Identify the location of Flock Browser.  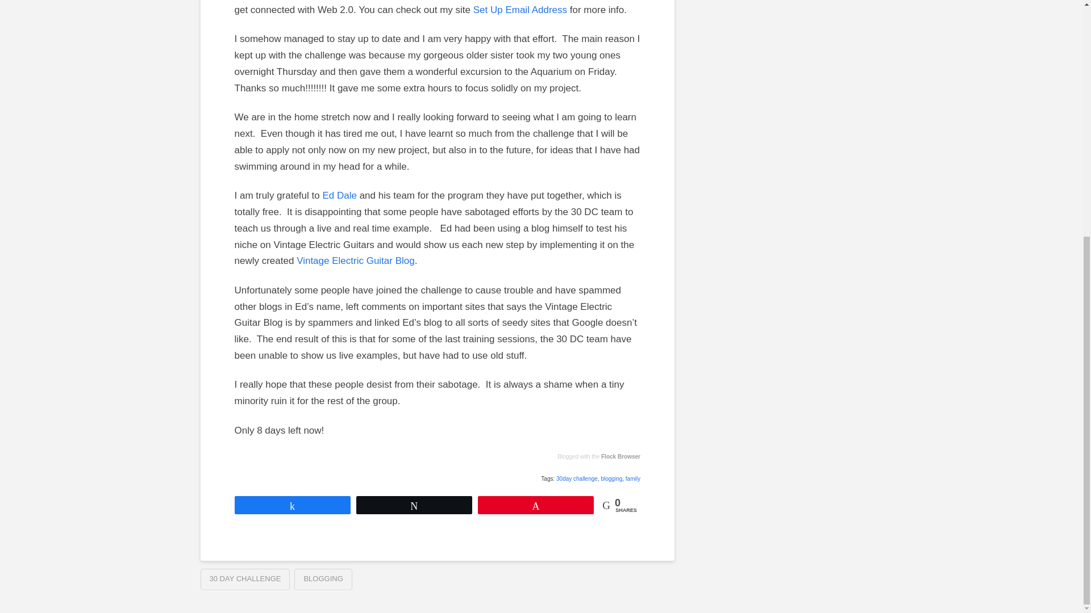
(621, 456).